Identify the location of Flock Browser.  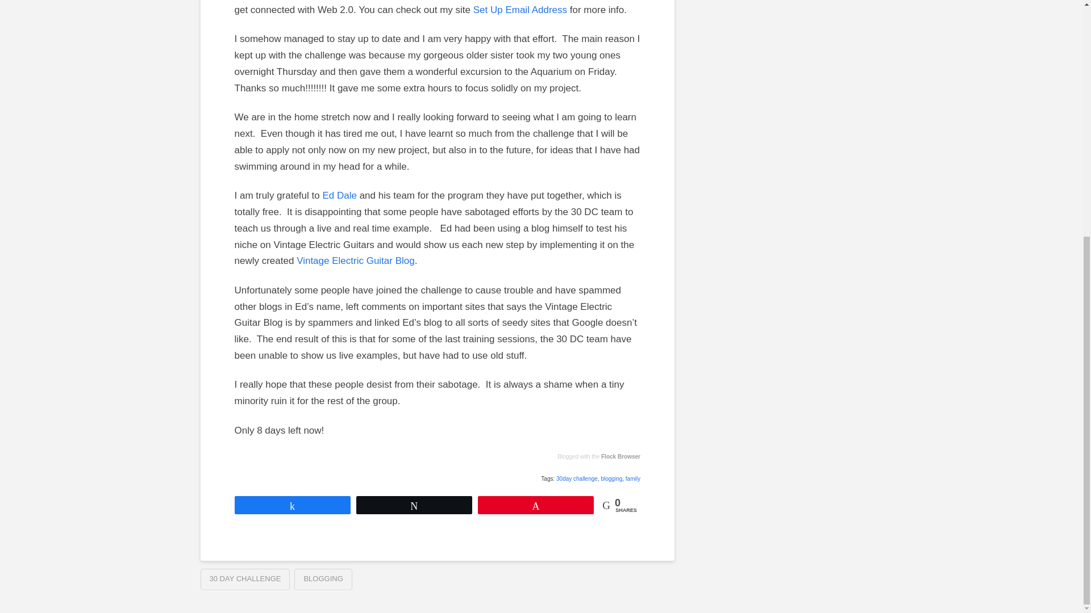
(621, 456).